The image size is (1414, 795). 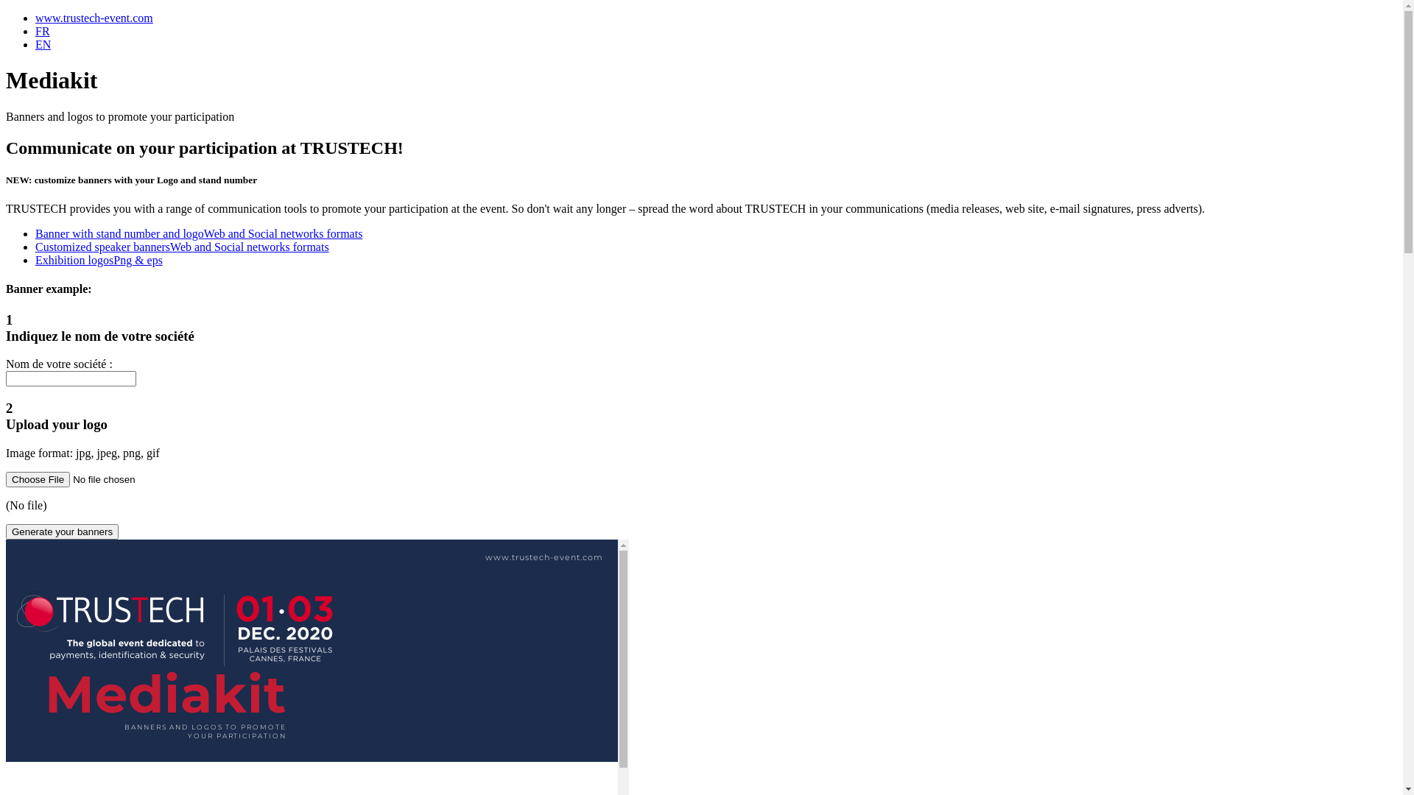 I want to click on EN, so click(x=43, y=44).